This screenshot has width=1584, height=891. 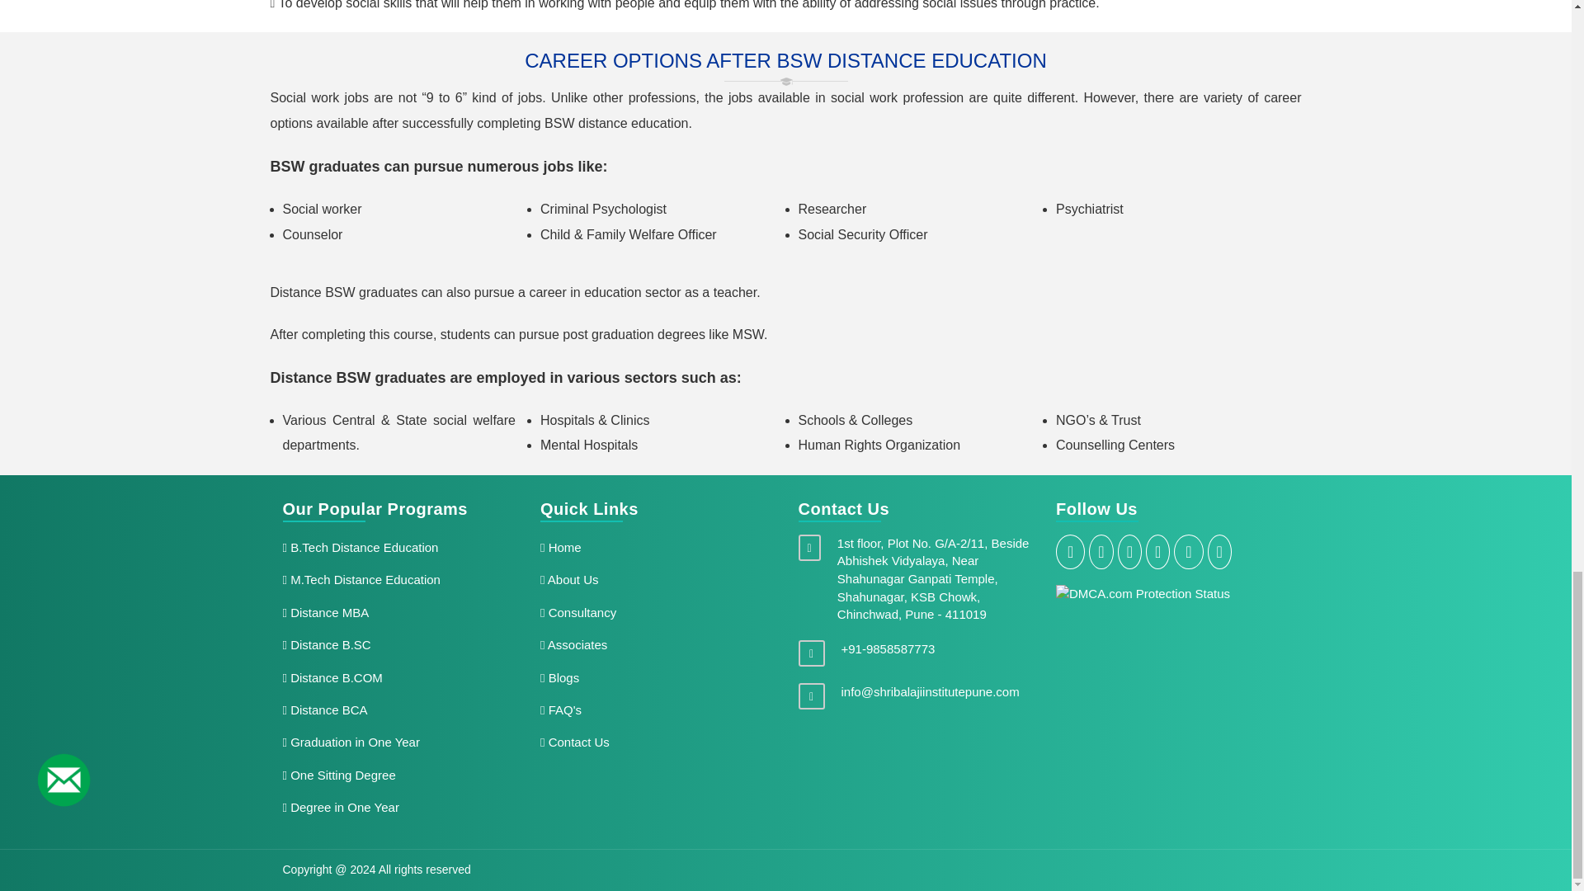 What do you see at coordinates (398, 807) in the screenshot?
I see `Degree in One Year` at bounding box center [398, 807].